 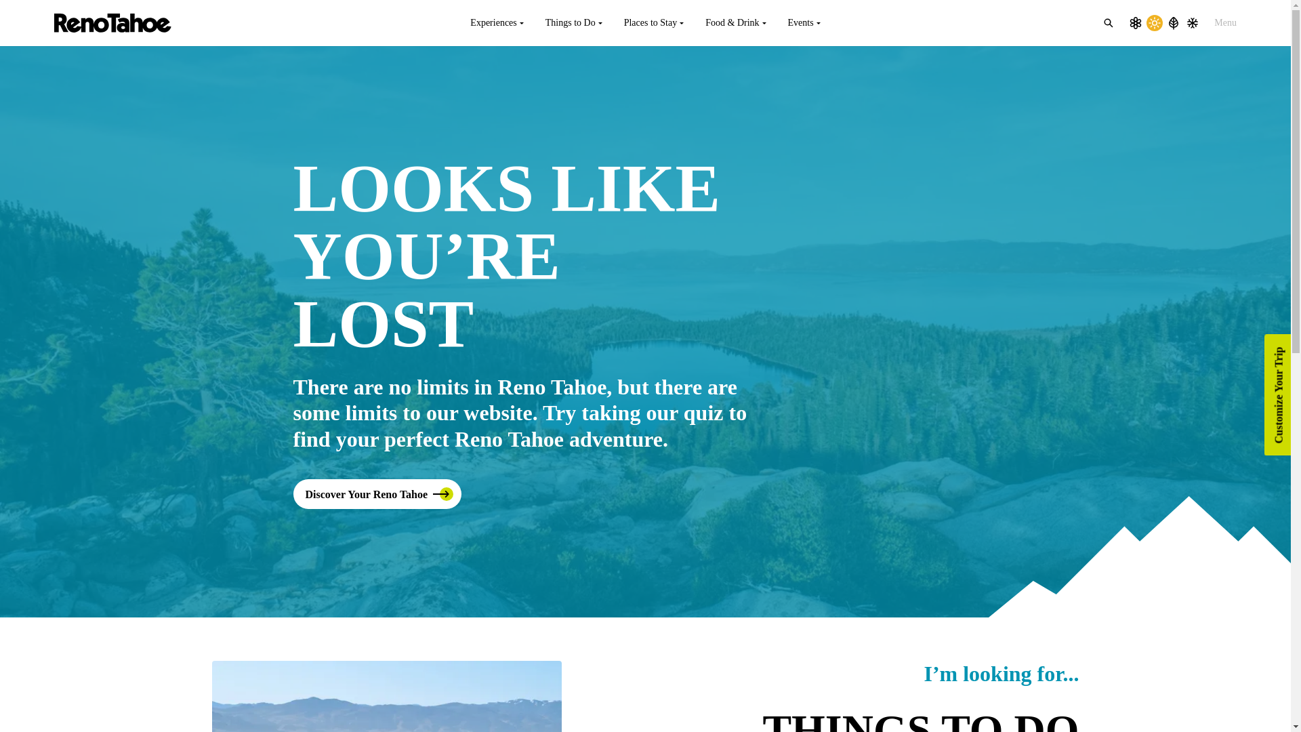 I want to click on Experiences, so click(x=496, y=23).